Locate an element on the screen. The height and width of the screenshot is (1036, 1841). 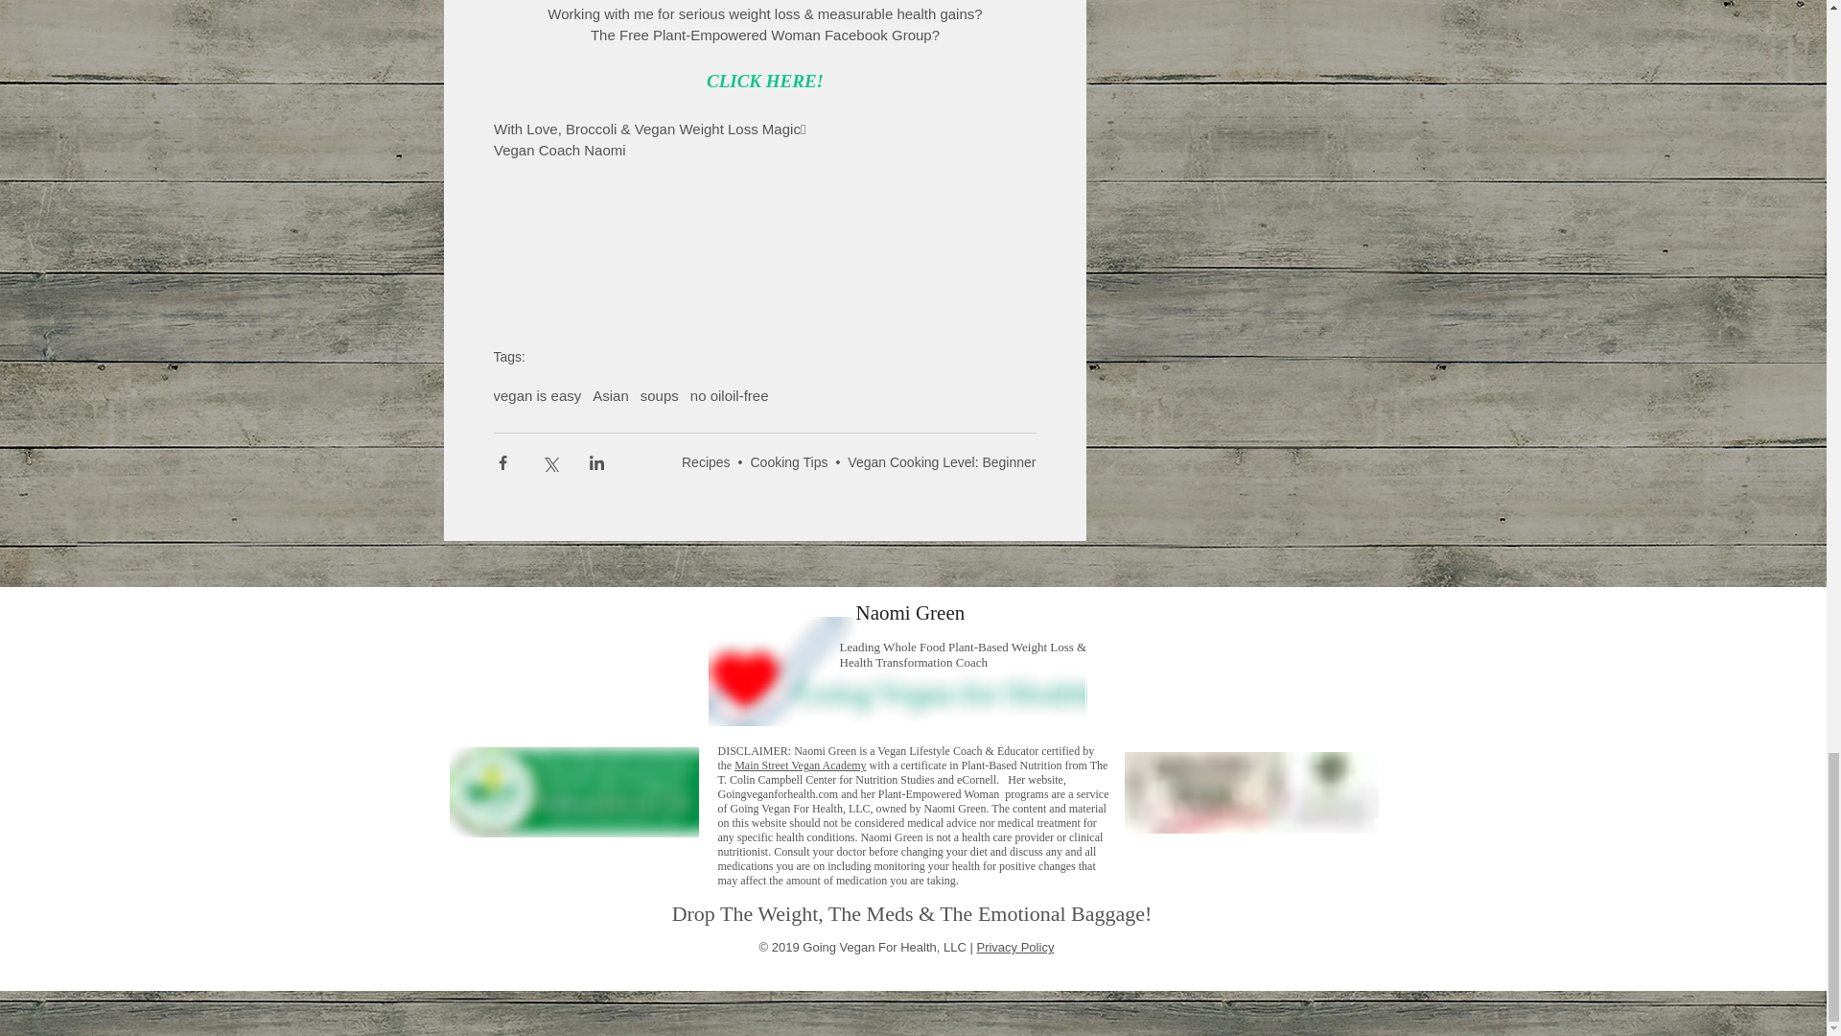
Privacy Policy is located at coordinates (1014, 946).